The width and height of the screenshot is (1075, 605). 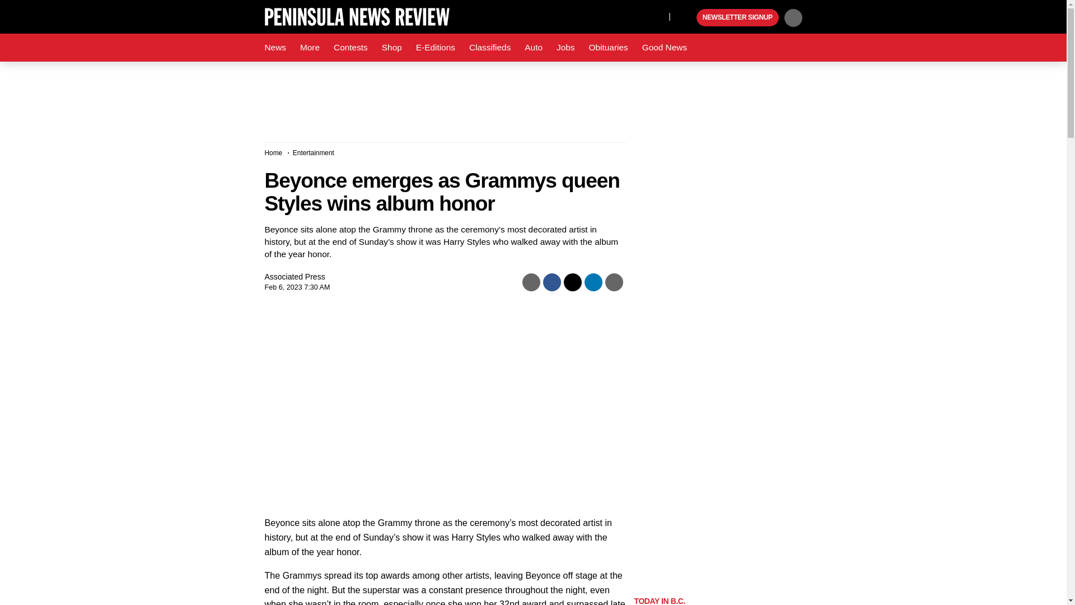 What do you see at coordinates (737, 18) in the screenshot?
I see `NEWSLETTER SIGNUP` at bounding box center [737, 18].